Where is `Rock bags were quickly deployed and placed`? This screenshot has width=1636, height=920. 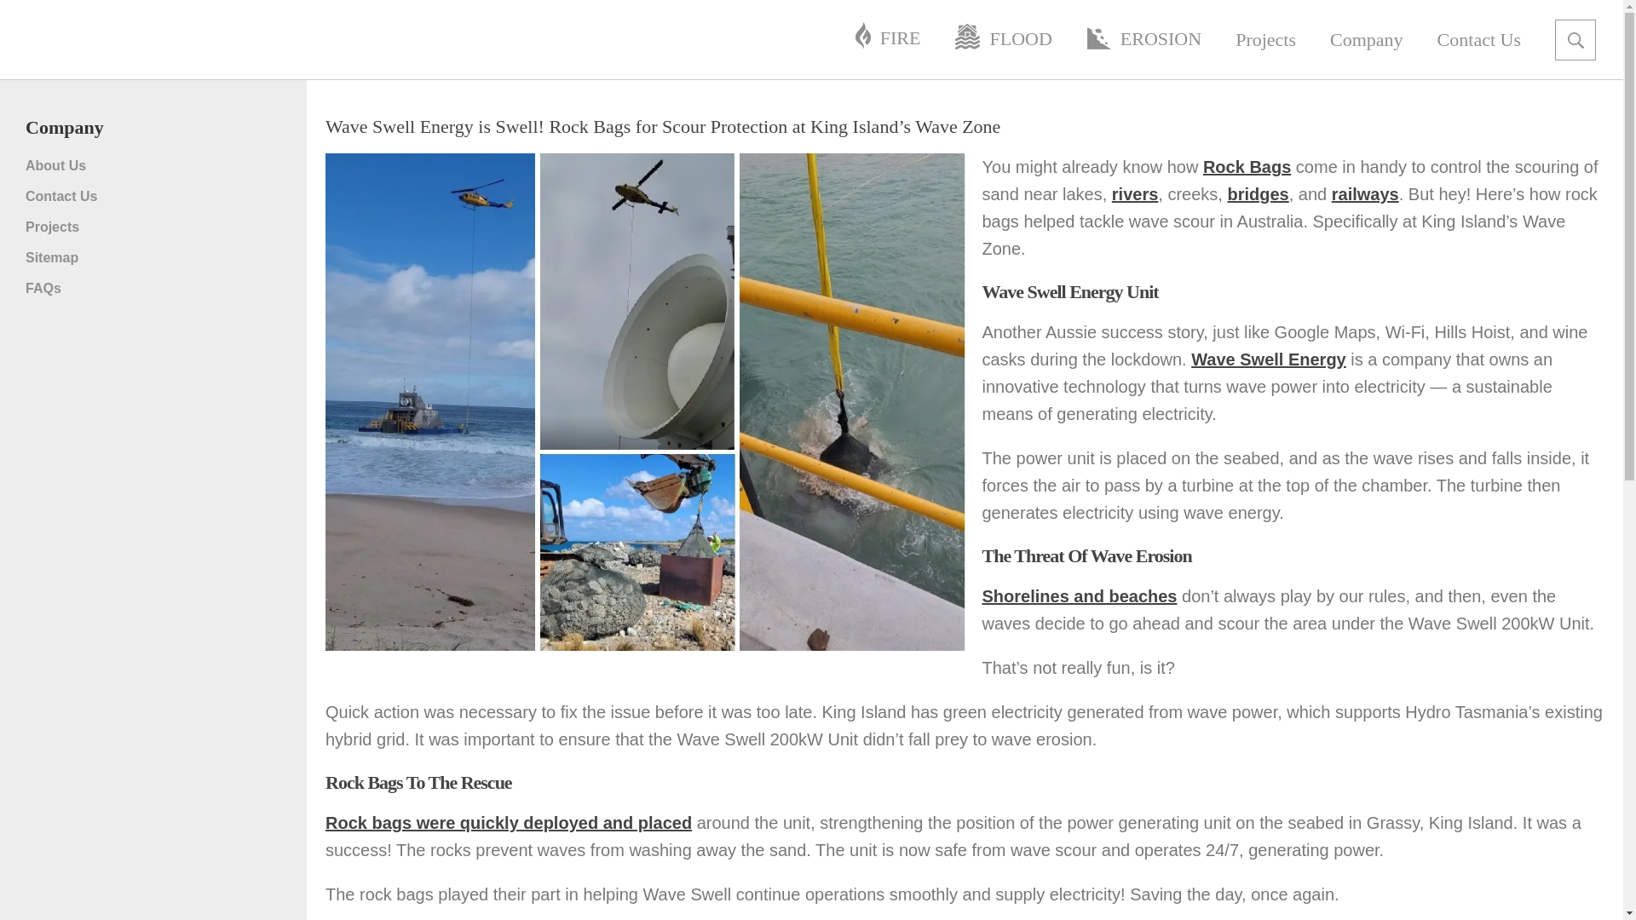
Rock bags were quickly deployed and placed is located at coordinates (509, 823).